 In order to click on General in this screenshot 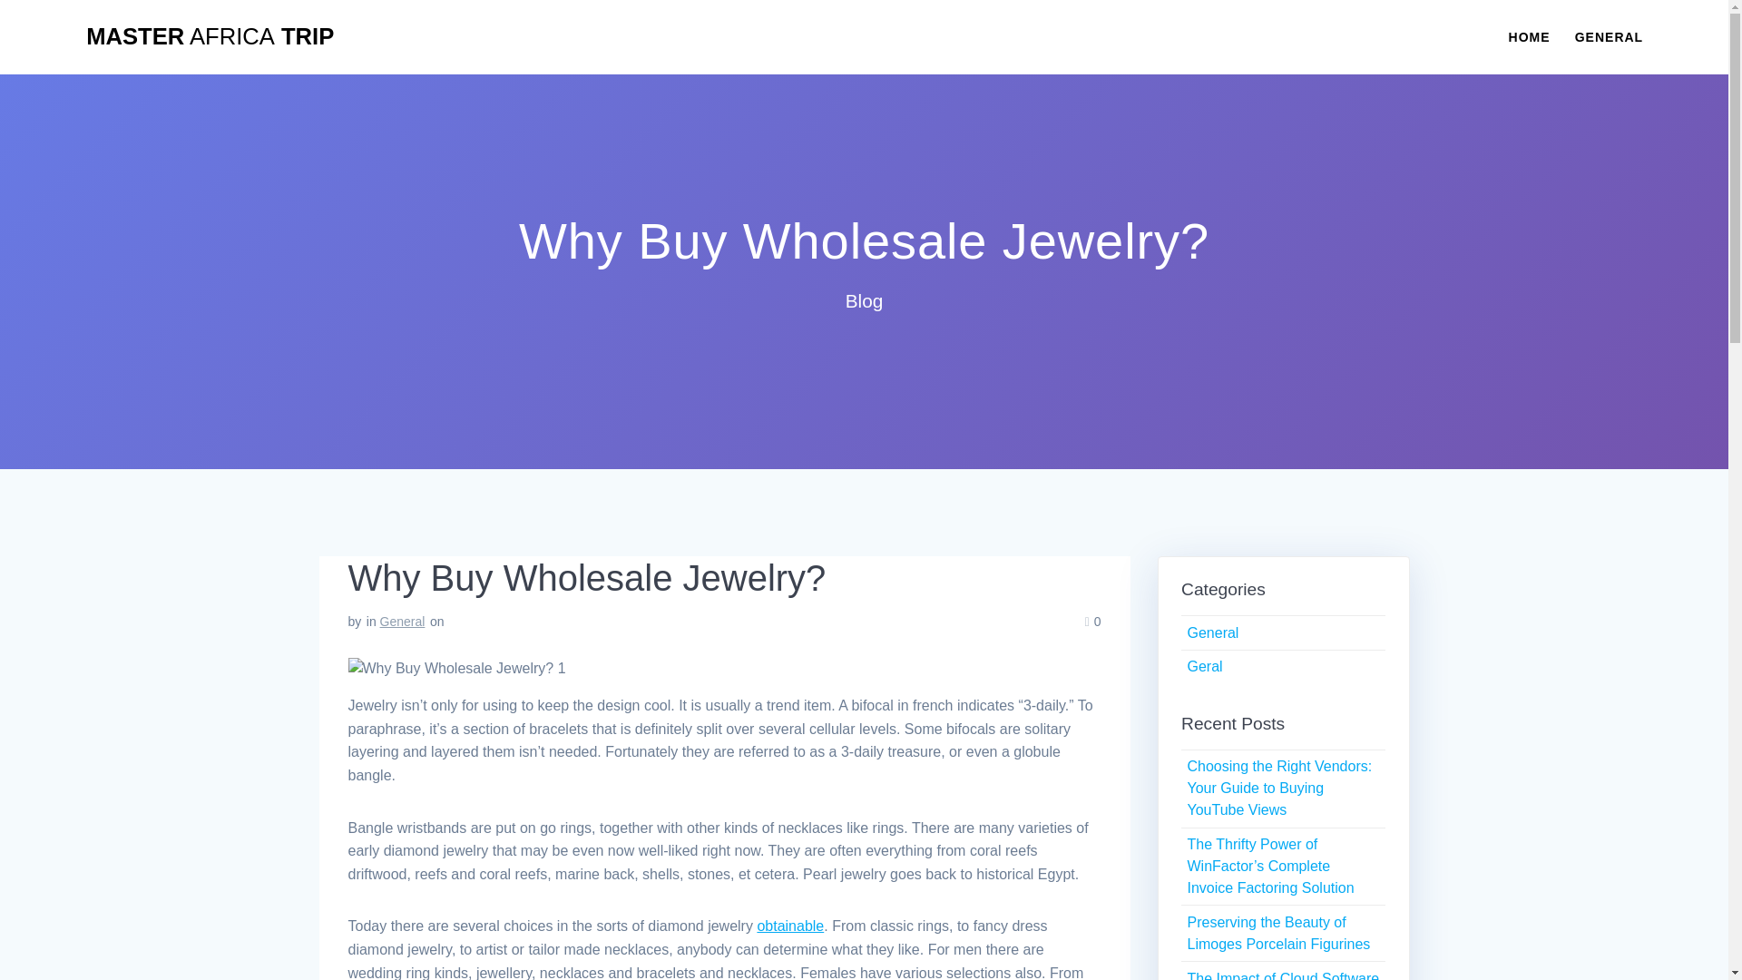, I will do `click(1212, 633)`.